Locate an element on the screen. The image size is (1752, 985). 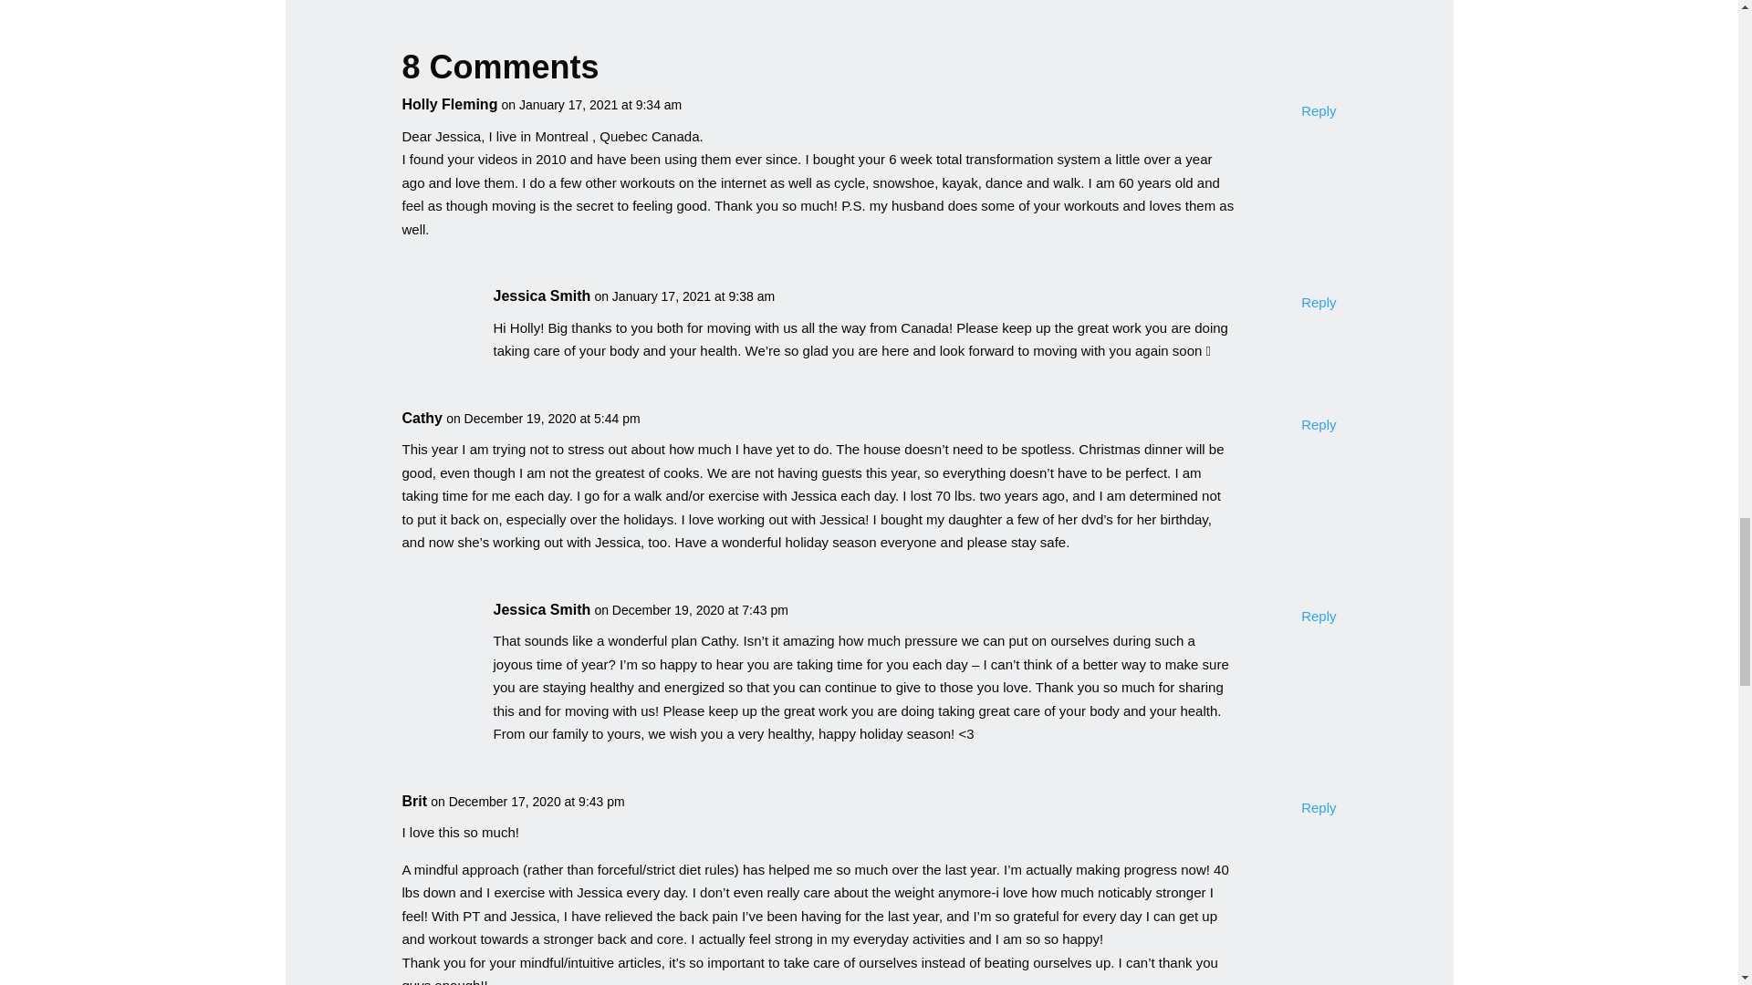
Reply is located at coordinates (1318, 425).